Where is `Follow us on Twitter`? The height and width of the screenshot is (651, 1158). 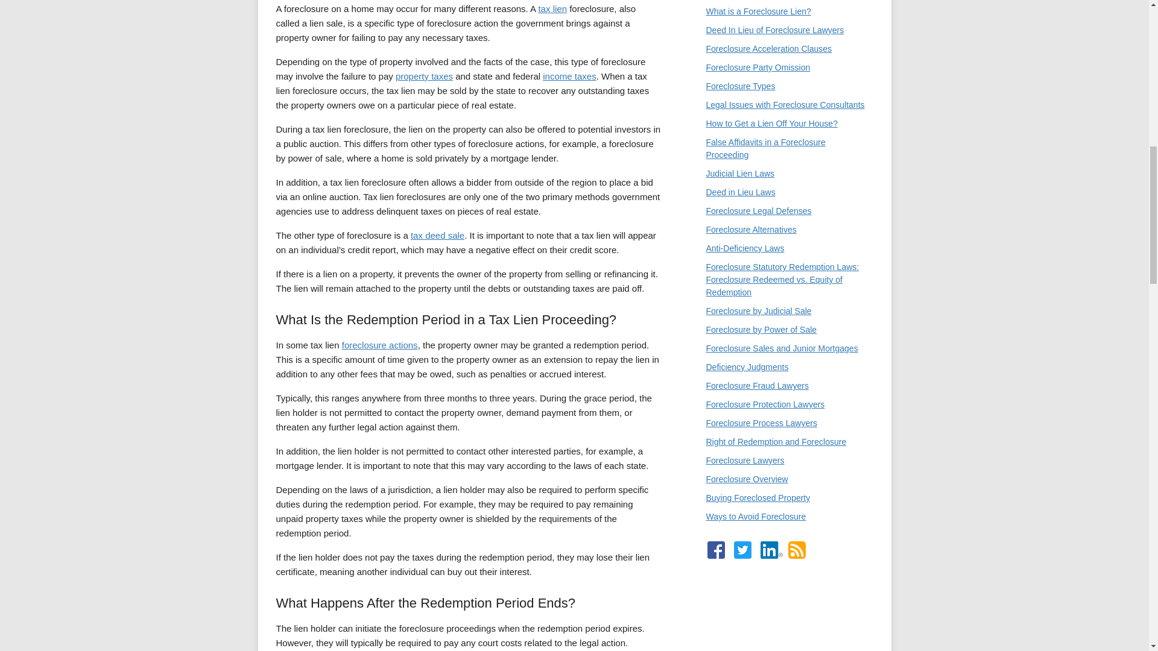 Follow us on Twitter is located at coordinates (742, 550).